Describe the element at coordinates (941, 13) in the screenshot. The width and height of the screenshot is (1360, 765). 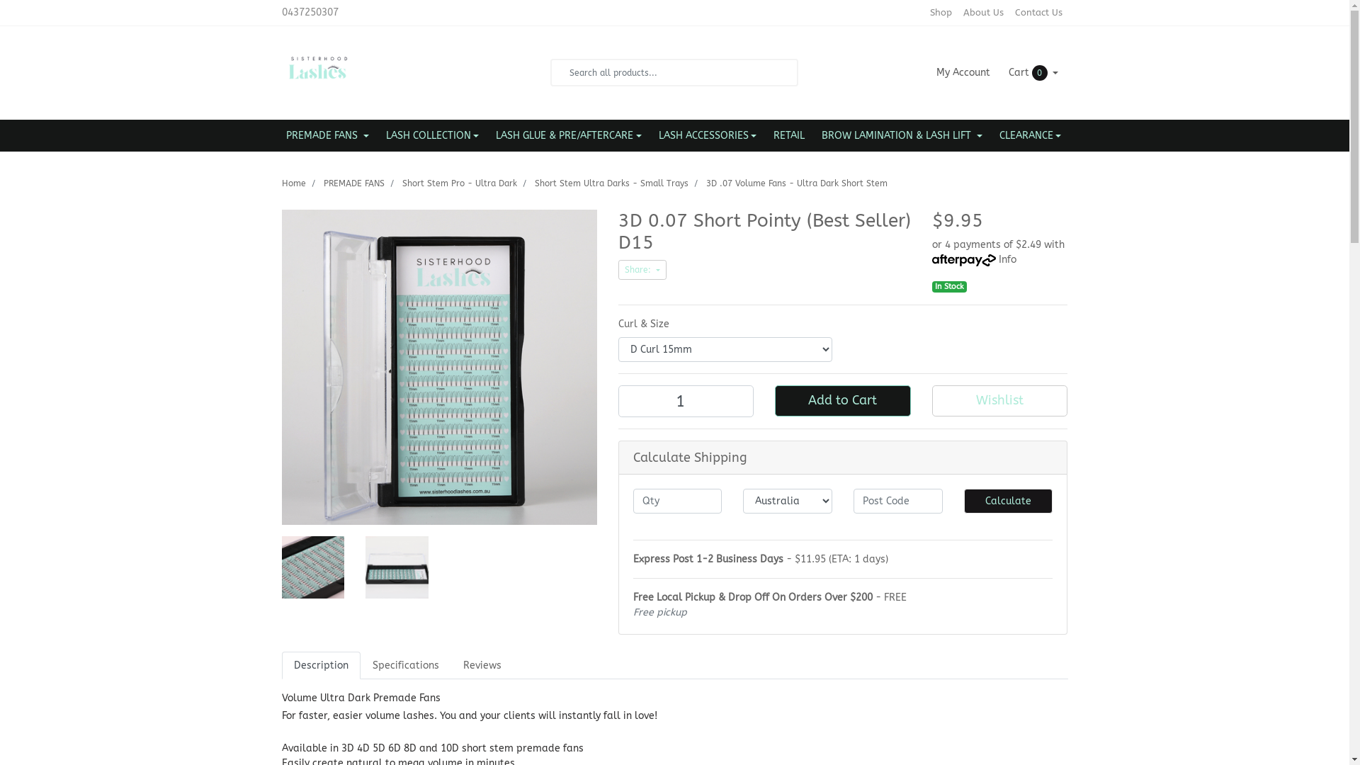
I see `Shop` at that location.